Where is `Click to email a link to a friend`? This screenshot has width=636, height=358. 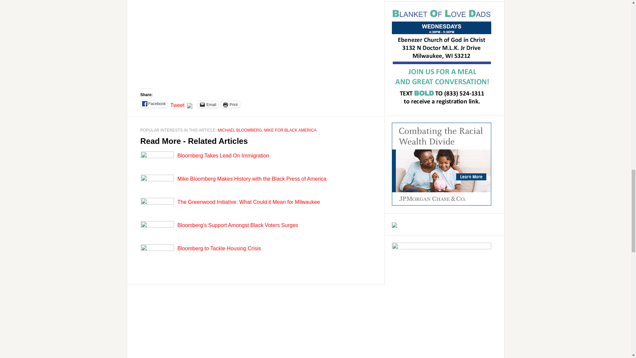
Click to email a link to a friend is located at coordinates (208, 104).